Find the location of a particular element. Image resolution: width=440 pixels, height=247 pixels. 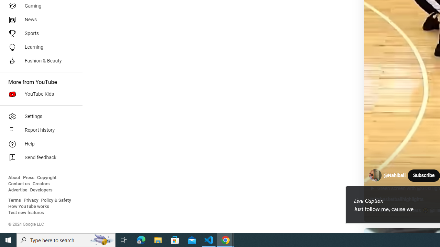

Report history is located at coordinates (39, 130).